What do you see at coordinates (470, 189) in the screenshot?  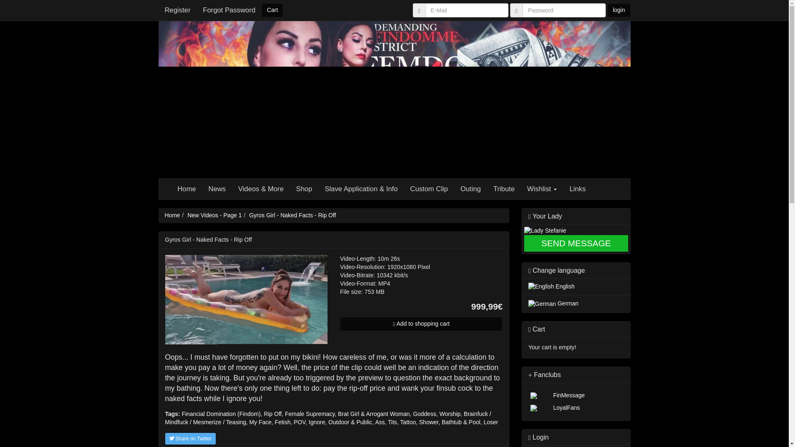 I see `Outing` at bounding box center [470, 189].